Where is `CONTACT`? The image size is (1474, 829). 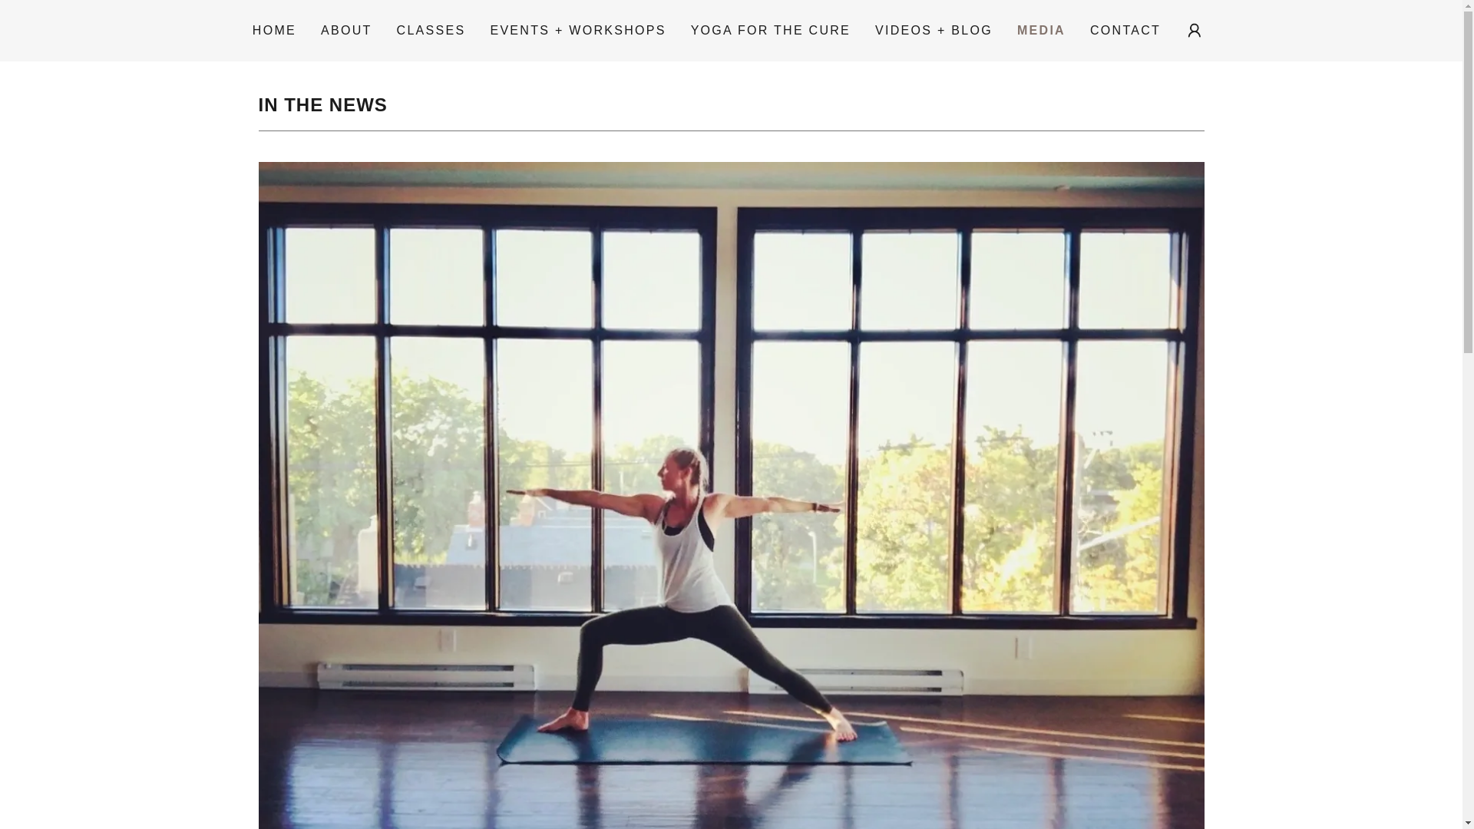
CONTACT is located at coordinates (1125, 31).